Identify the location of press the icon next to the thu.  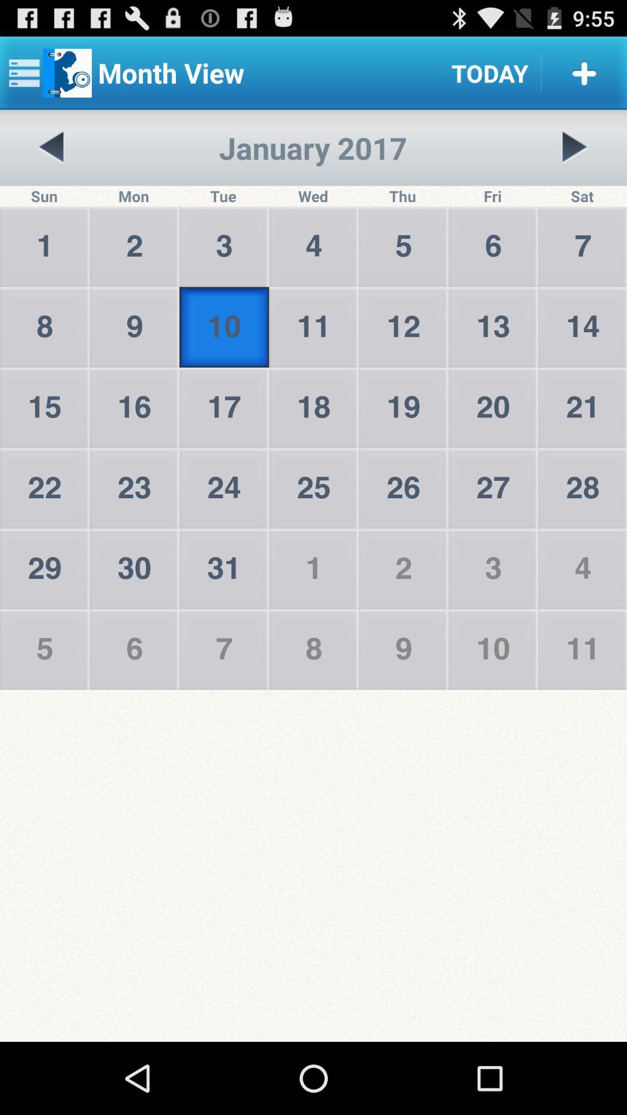
(574, 148).